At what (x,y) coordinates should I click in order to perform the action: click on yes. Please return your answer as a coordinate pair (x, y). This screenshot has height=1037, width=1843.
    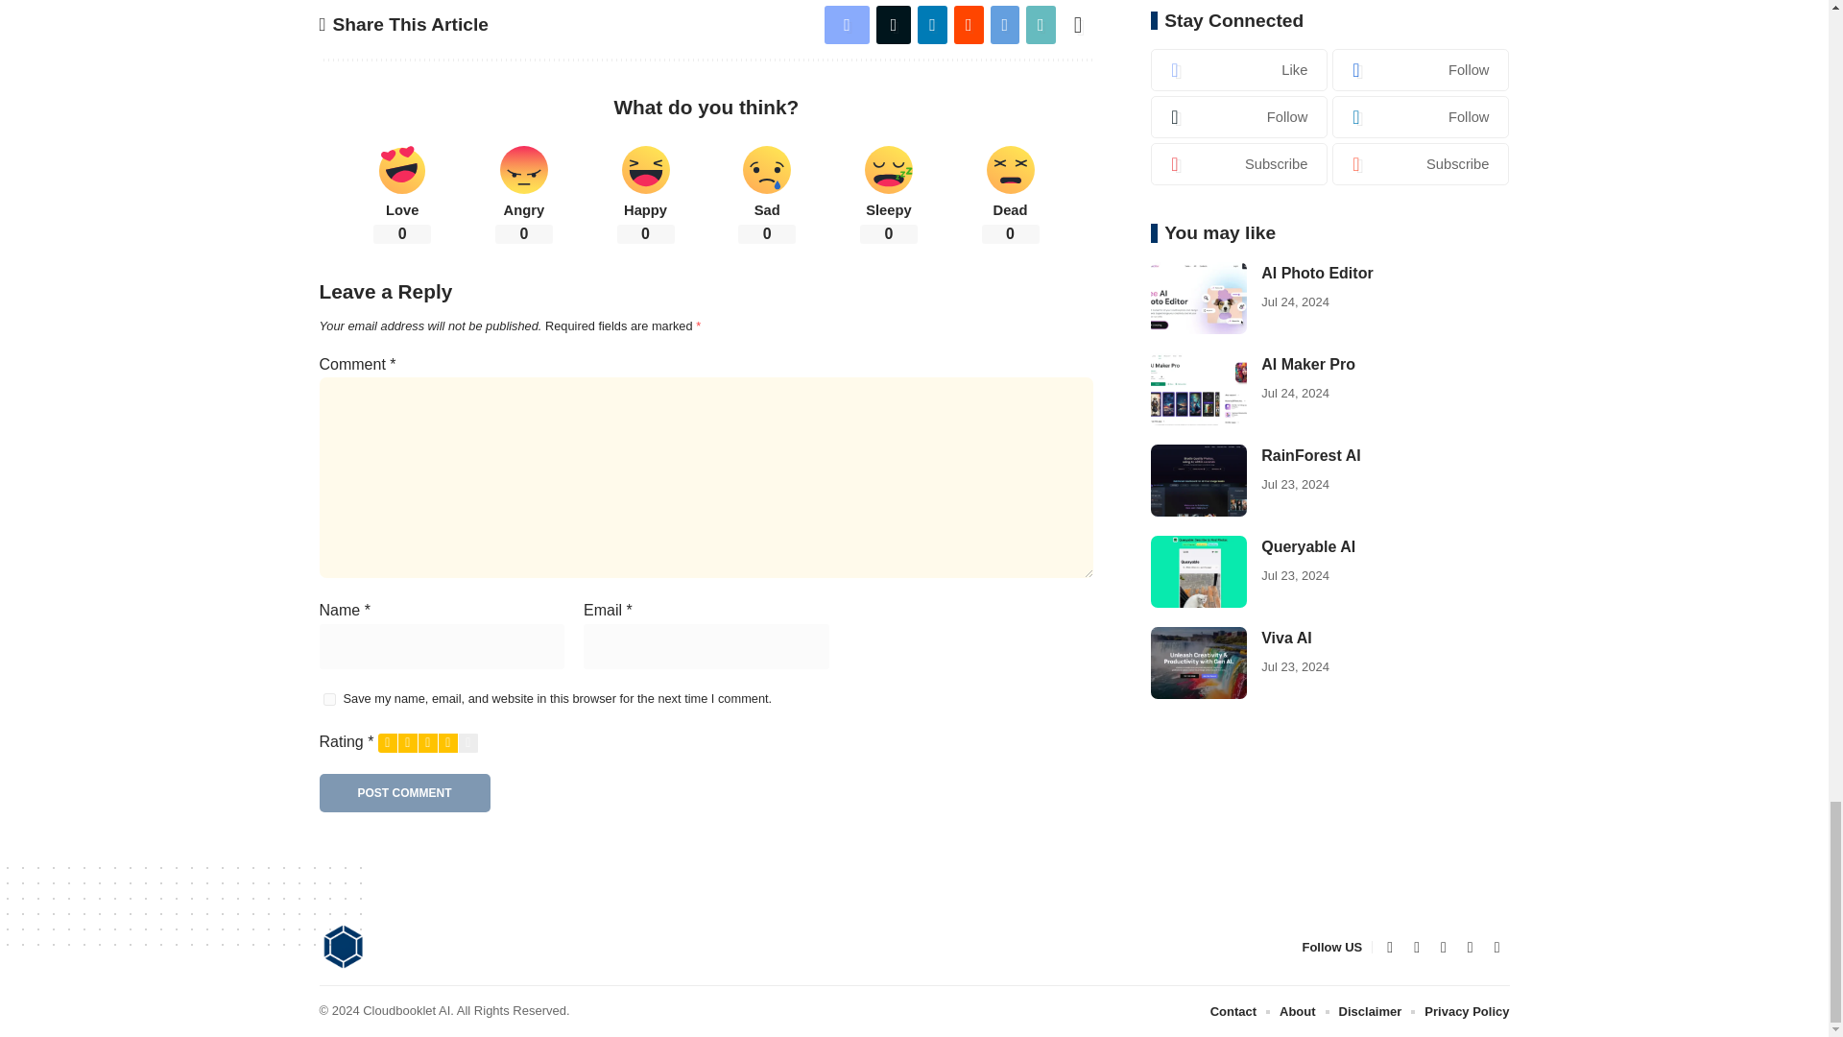
    Looking at the image, I should click on (328, 699).